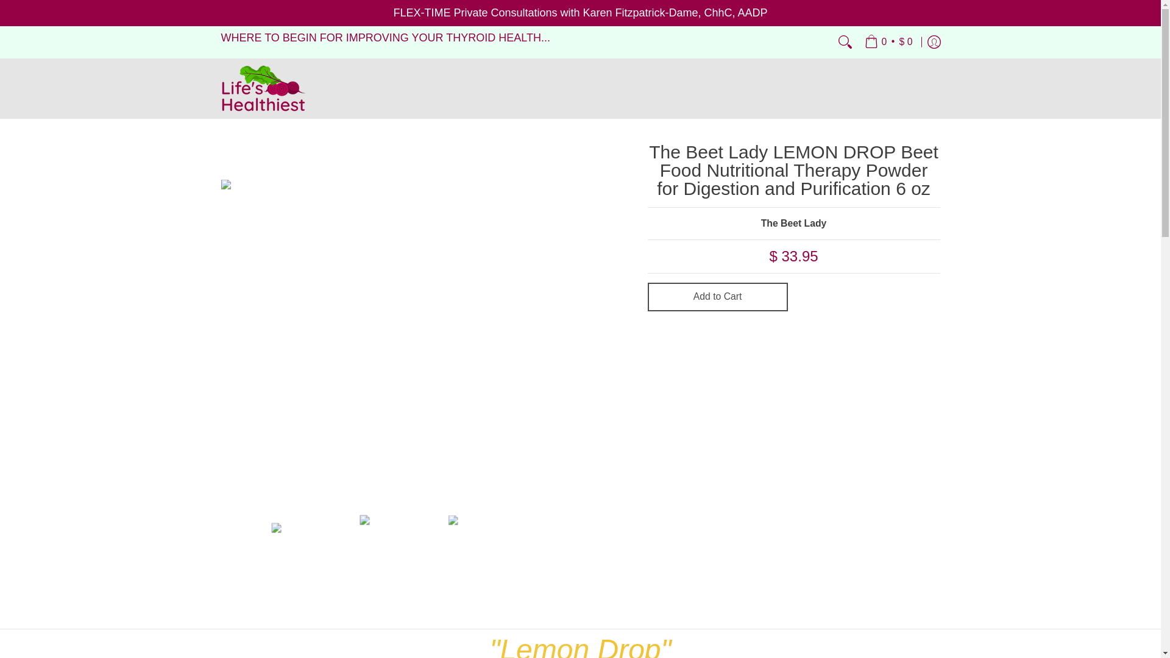  Describe the element at coordinates (263, 88) in the screenshot. I see `Life's Healthiest` at that location.